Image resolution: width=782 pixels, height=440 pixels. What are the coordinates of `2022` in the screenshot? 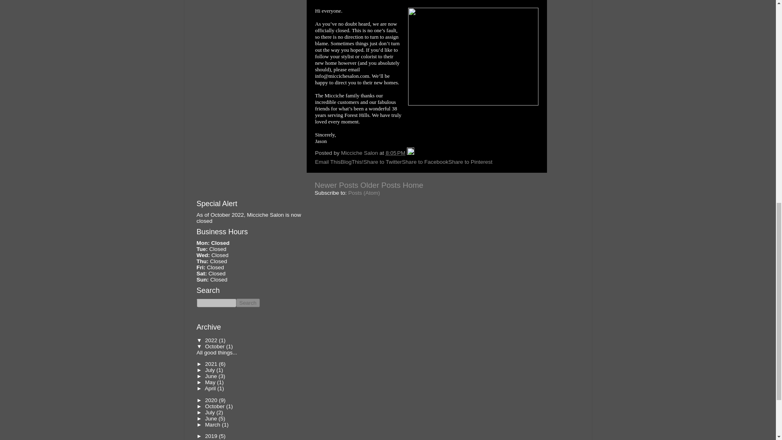 It's located at (212, 341).